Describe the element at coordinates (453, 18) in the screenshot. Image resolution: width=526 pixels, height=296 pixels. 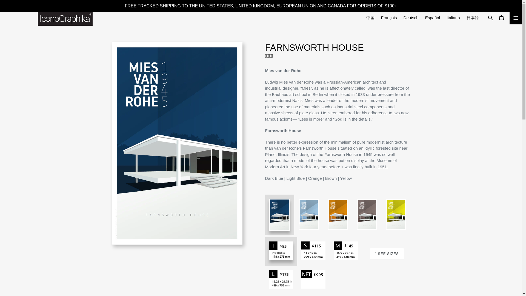
I see `Italiano` at that location.